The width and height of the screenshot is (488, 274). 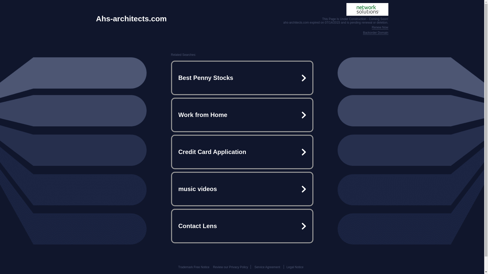 I want to click on Legal Notice, so click(x=295, y=267).